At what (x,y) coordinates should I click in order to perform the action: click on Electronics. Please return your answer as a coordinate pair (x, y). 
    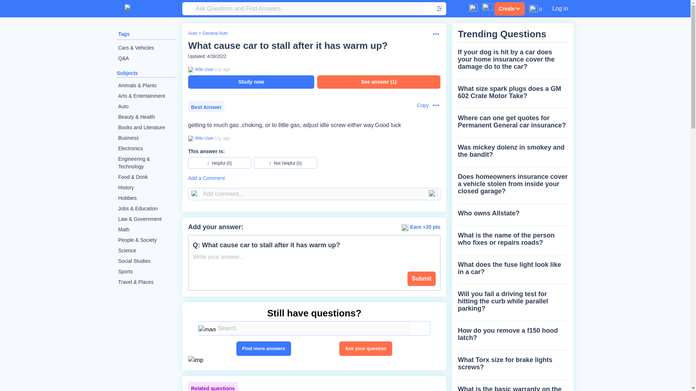
    Looking at the image, I should click on (146, 148).